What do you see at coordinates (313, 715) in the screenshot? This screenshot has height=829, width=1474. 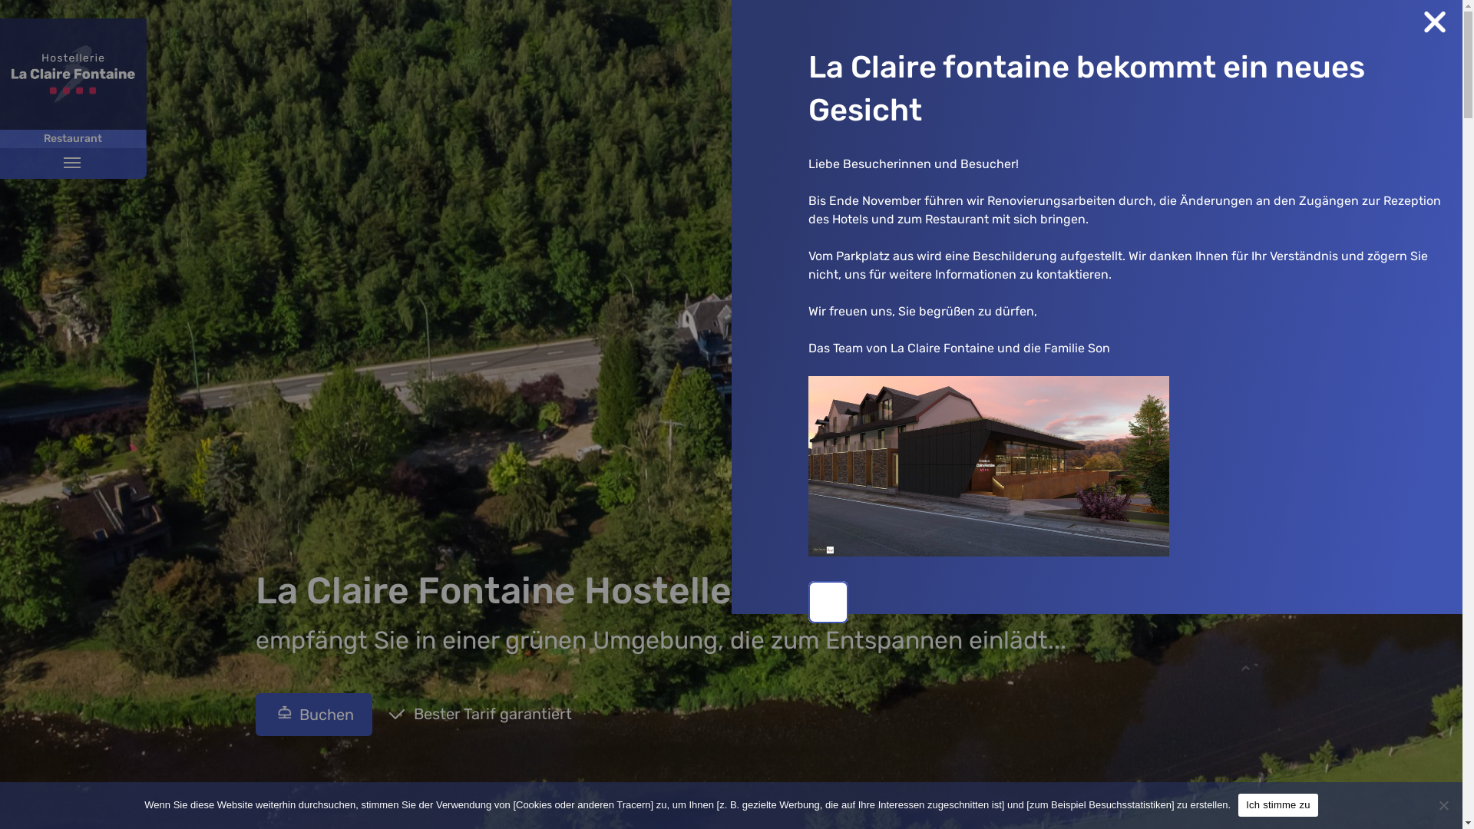 I see `Buchen` at bounding box center [313, 715].